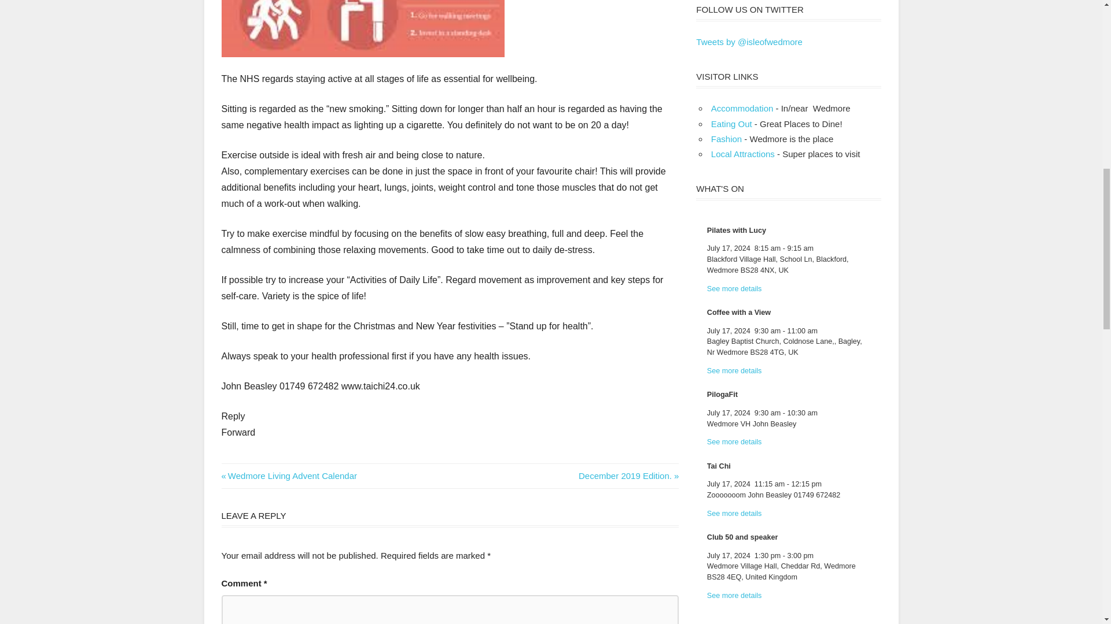  I want to click on Fashion, so click(734, 371).